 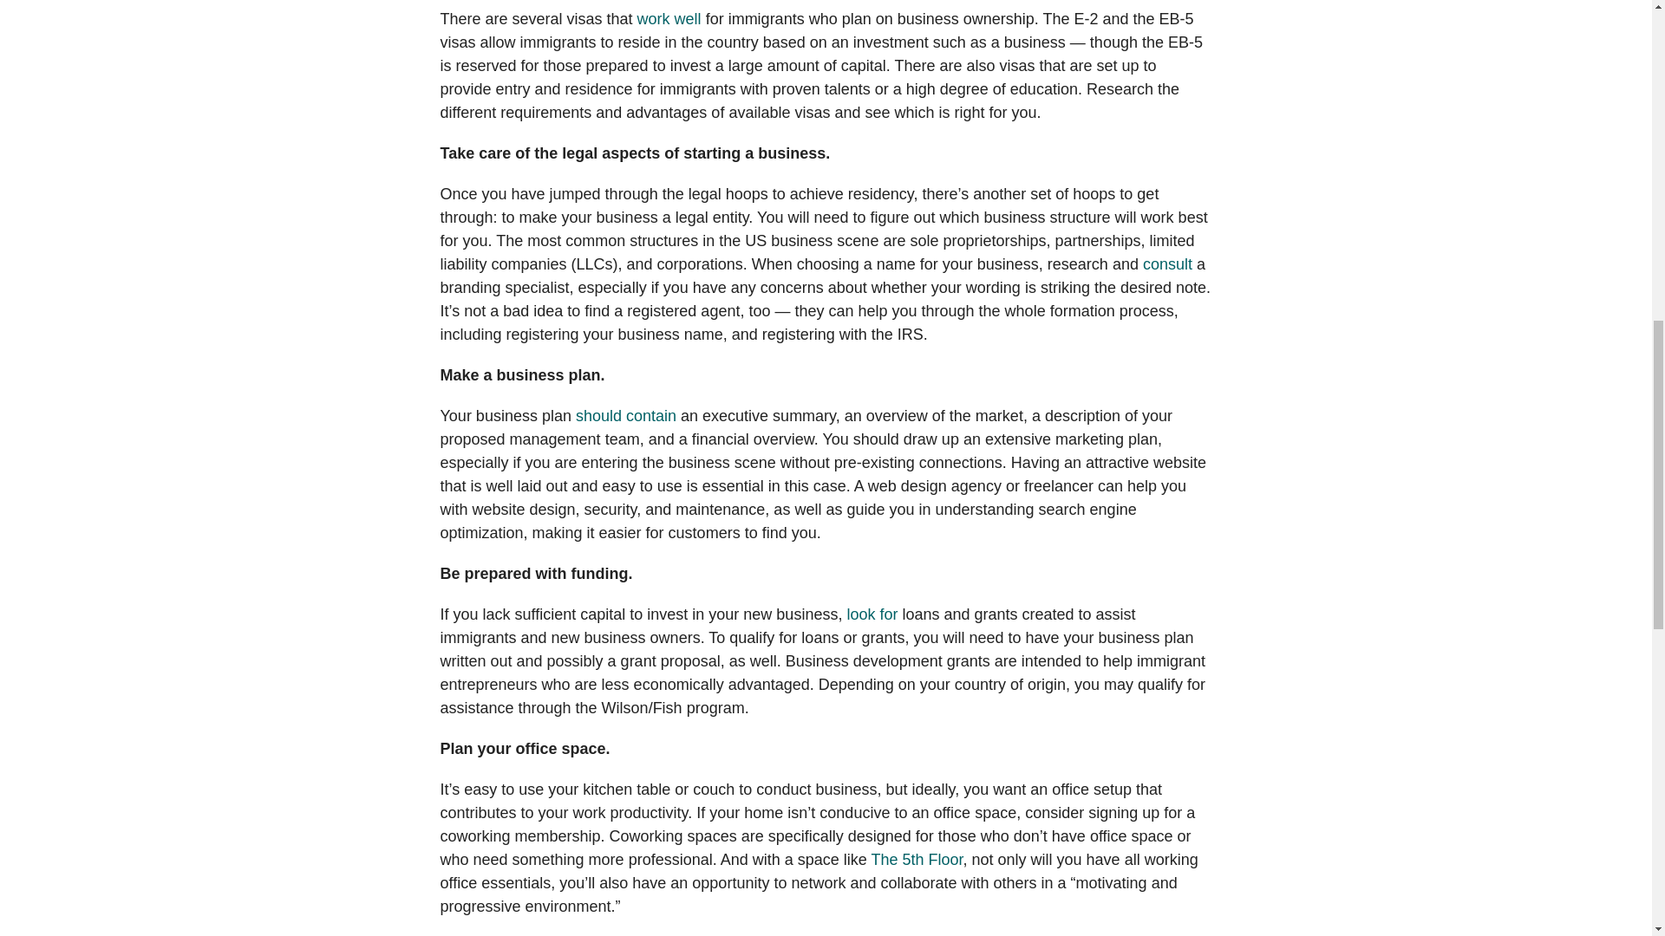 What do you see at coordinates (669, 19) in the screenshot?
I see `work well` at bounding box center [669, 19].